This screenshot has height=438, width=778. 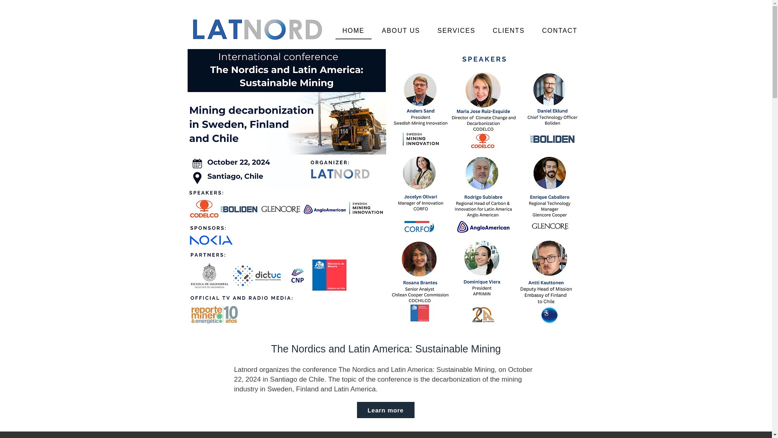 What do you see at coordinates (508, 31) in the screenshot?
I see `CLIENTS` at bounding box center [508, 31].